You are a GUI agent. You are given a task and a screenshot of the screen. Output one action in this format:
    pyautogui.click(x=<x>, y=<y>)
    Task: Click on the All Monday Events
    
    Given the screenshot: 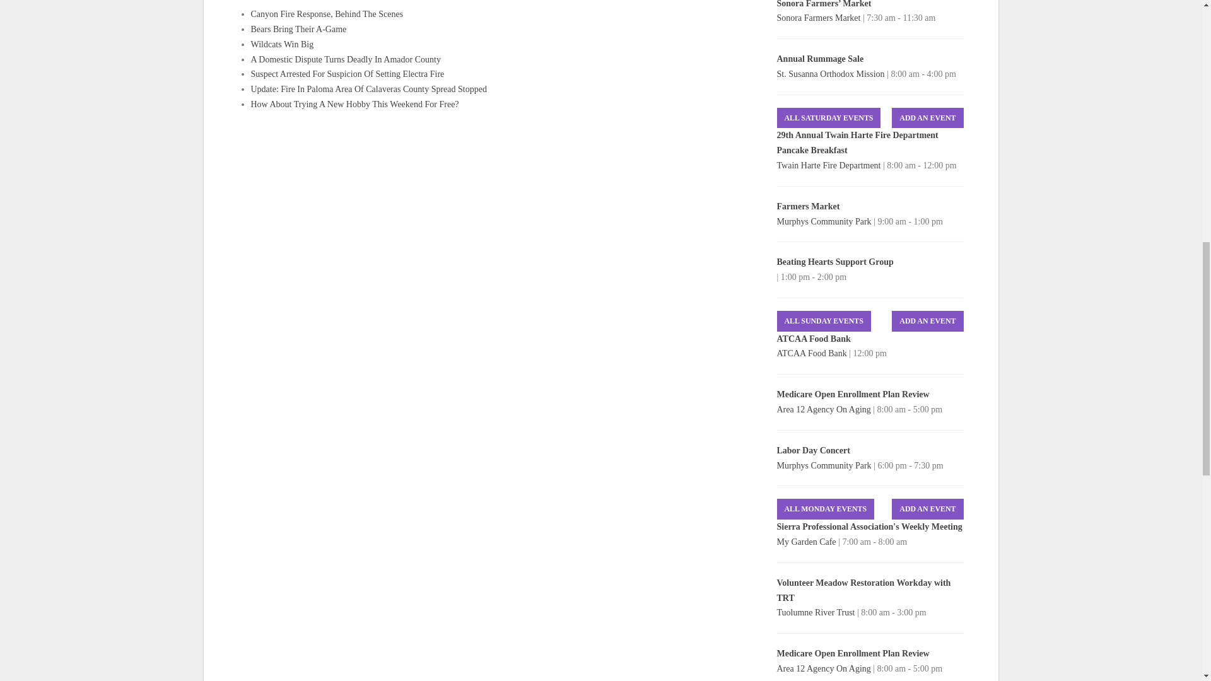 What is the action you would take?
    pyautogui.click(x=826, y=509)
    